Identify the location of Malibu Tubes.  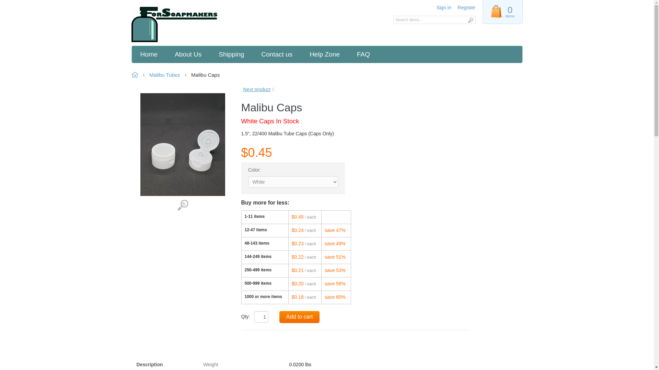
(165, 75).